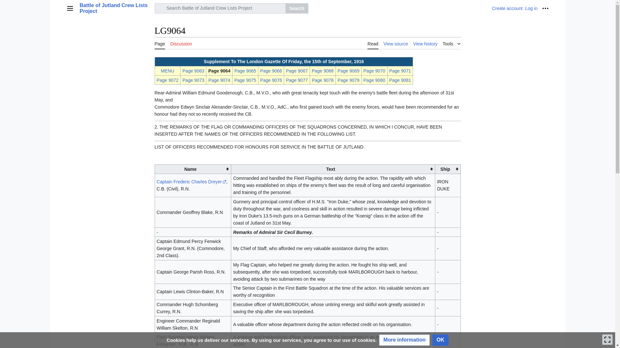 This screenshot has height=348, width=620. Describe the element at coordinates (193, 71) in the screenshot. I see `Page 9063` at that location.